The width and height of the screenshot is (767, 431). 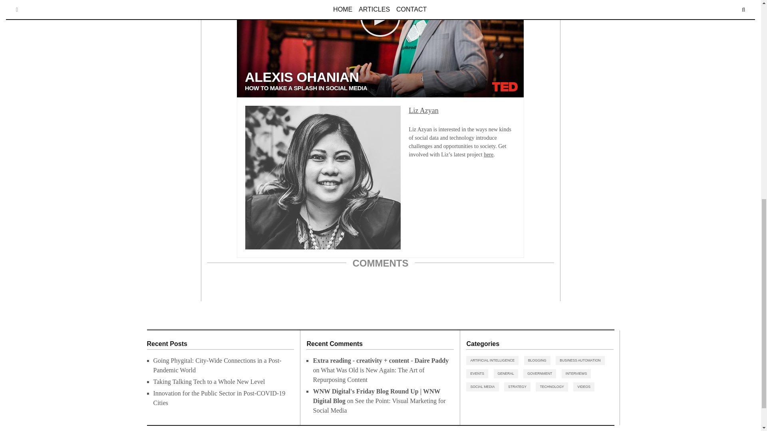 I want to click on GOVERNMENT, so click(x=539, y=374).